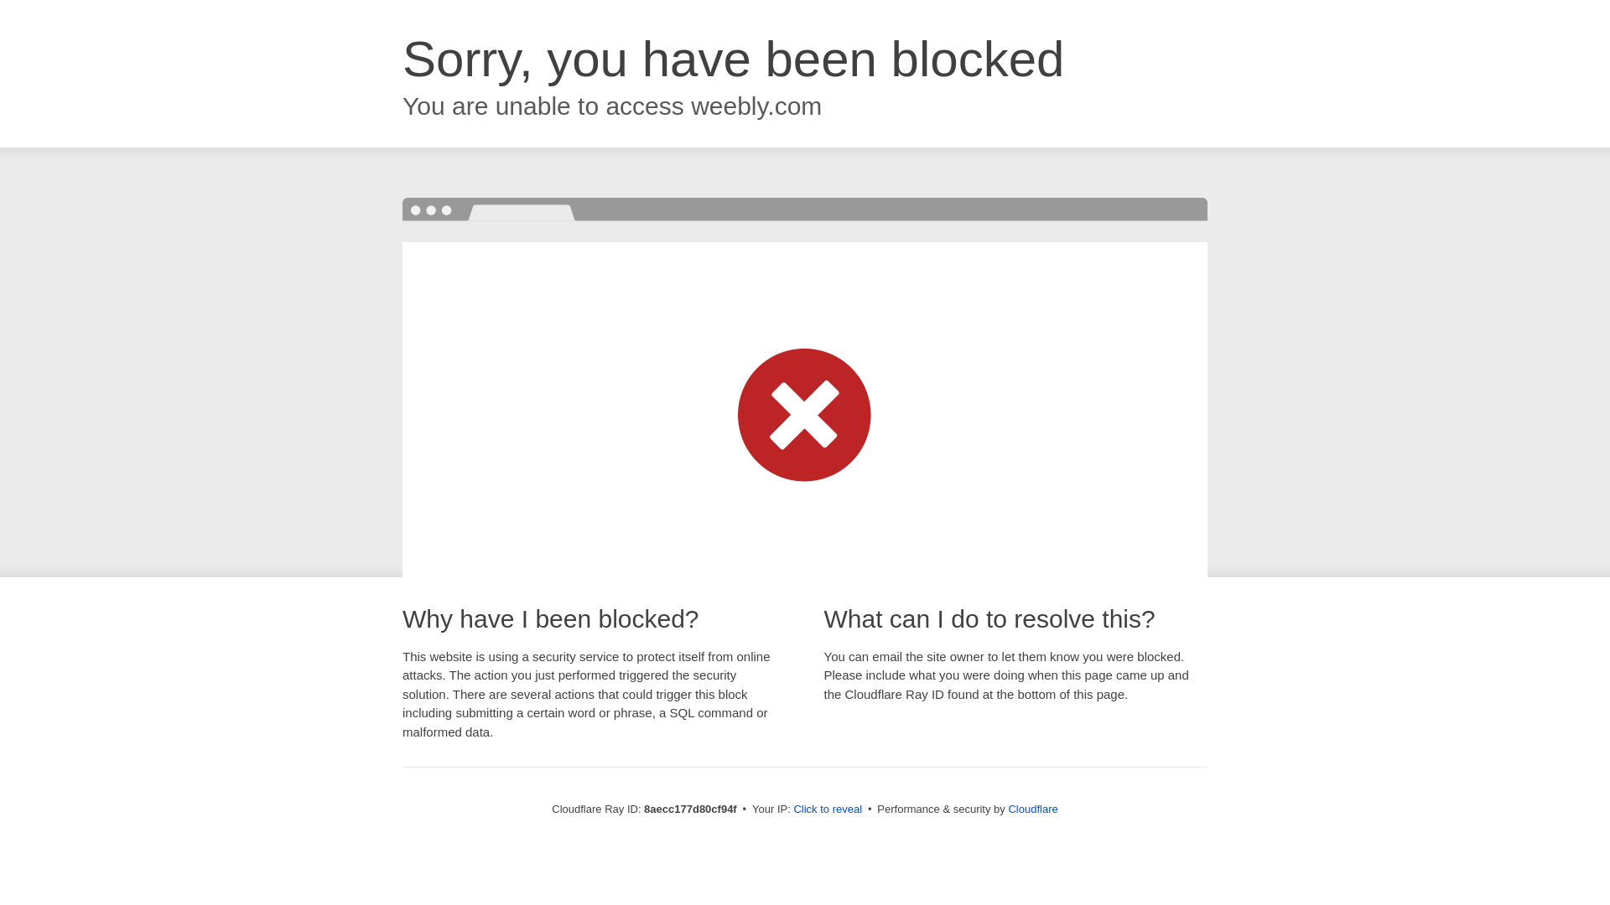 The image size is (1610, 905). What do you see at coordinates (1032, 809) in the screenshot?
I see `Cloudflare` at bounding box center [1032, 809].